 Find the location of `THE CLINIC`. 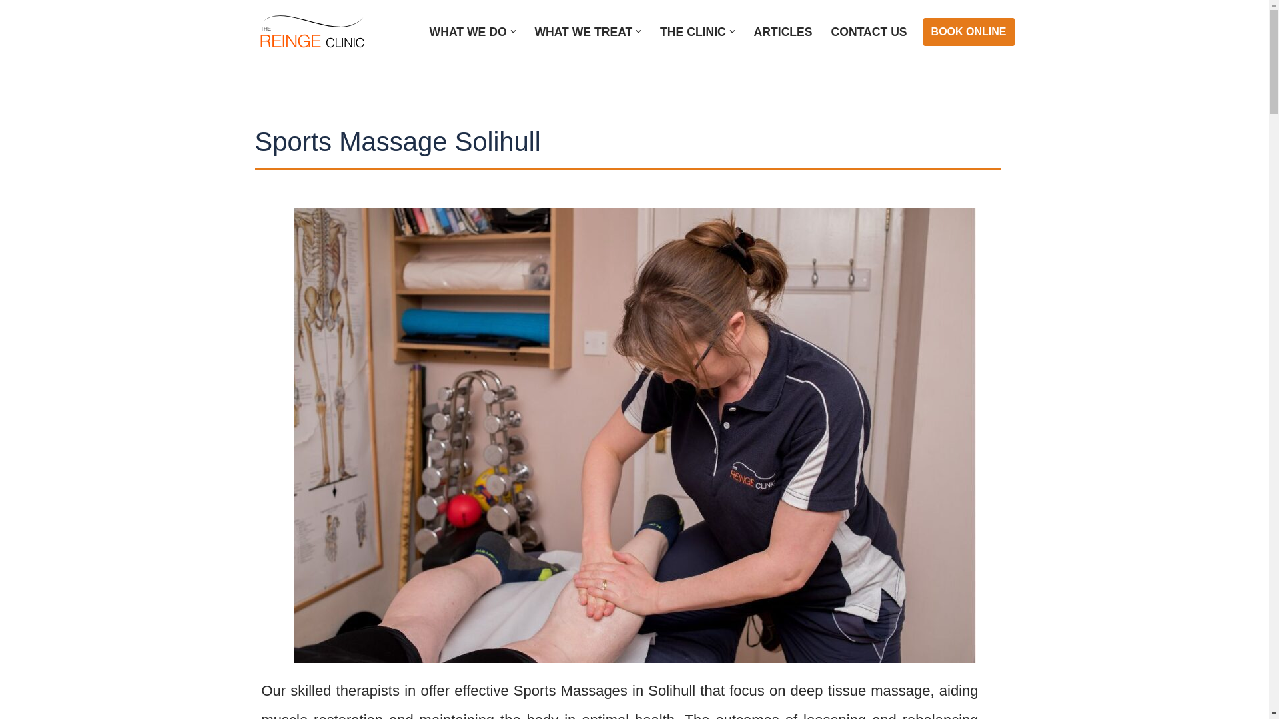

THE CLINIC is located at coordinates (693, 31).